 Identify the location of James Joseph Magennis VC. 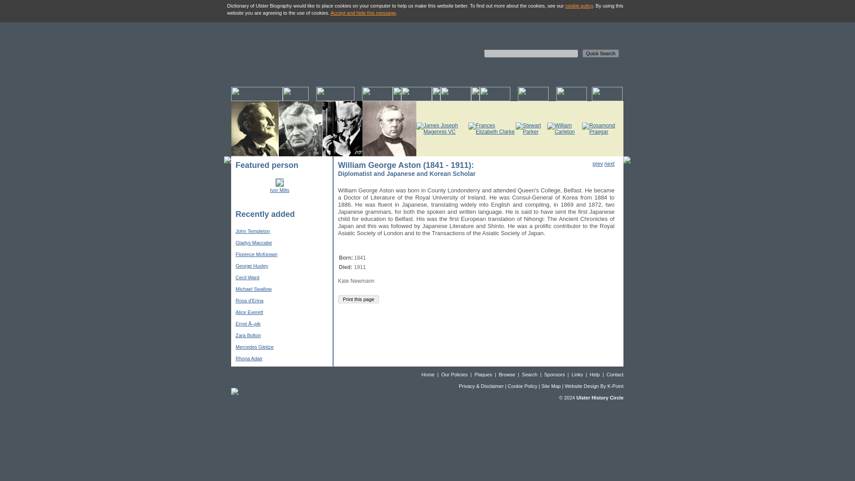
(443, 129).